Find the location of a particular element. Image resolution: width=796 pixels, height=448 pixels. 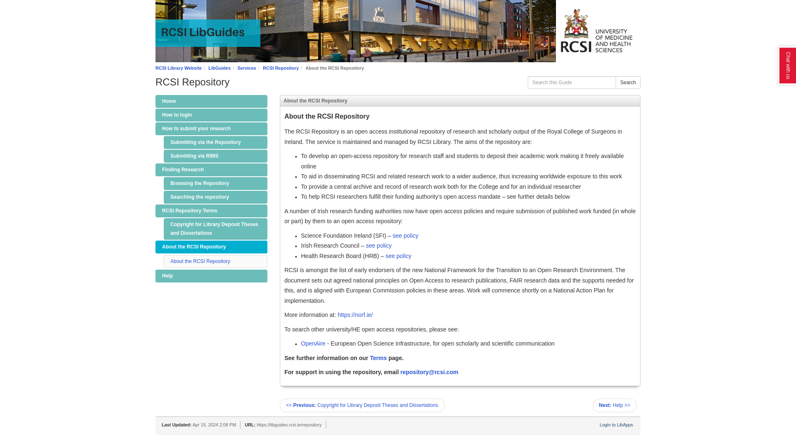

RCSI Repository is located at coordinates (281, 68).